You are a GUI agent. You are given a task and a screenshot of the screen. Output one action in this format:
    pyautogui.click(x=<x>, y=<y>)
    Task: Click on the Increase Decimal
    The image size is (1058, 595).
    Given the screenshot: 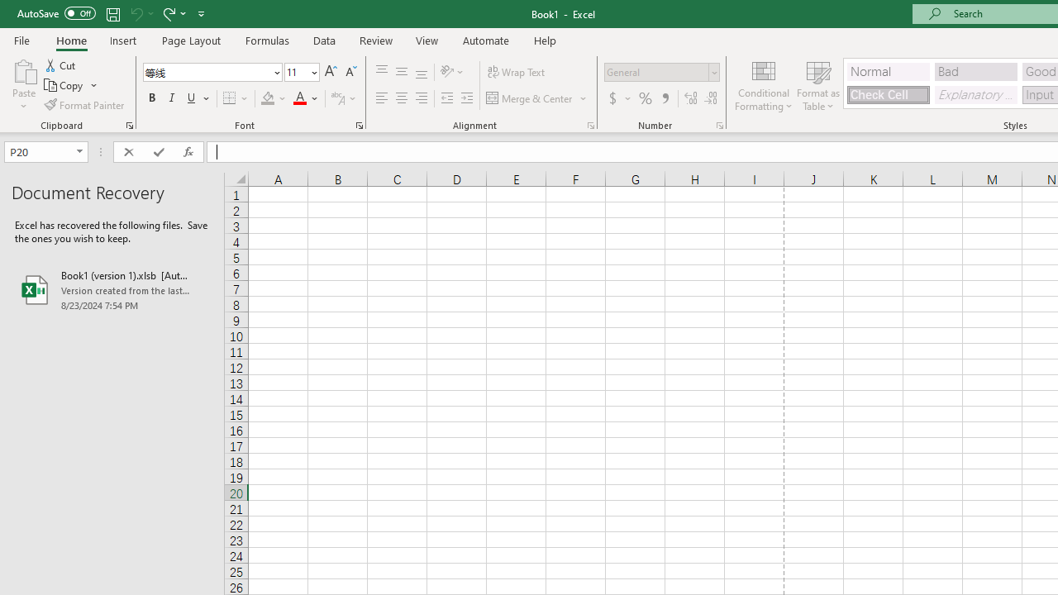 What is the action you would take?
    pyautogui.click(x=691, y=99)
    